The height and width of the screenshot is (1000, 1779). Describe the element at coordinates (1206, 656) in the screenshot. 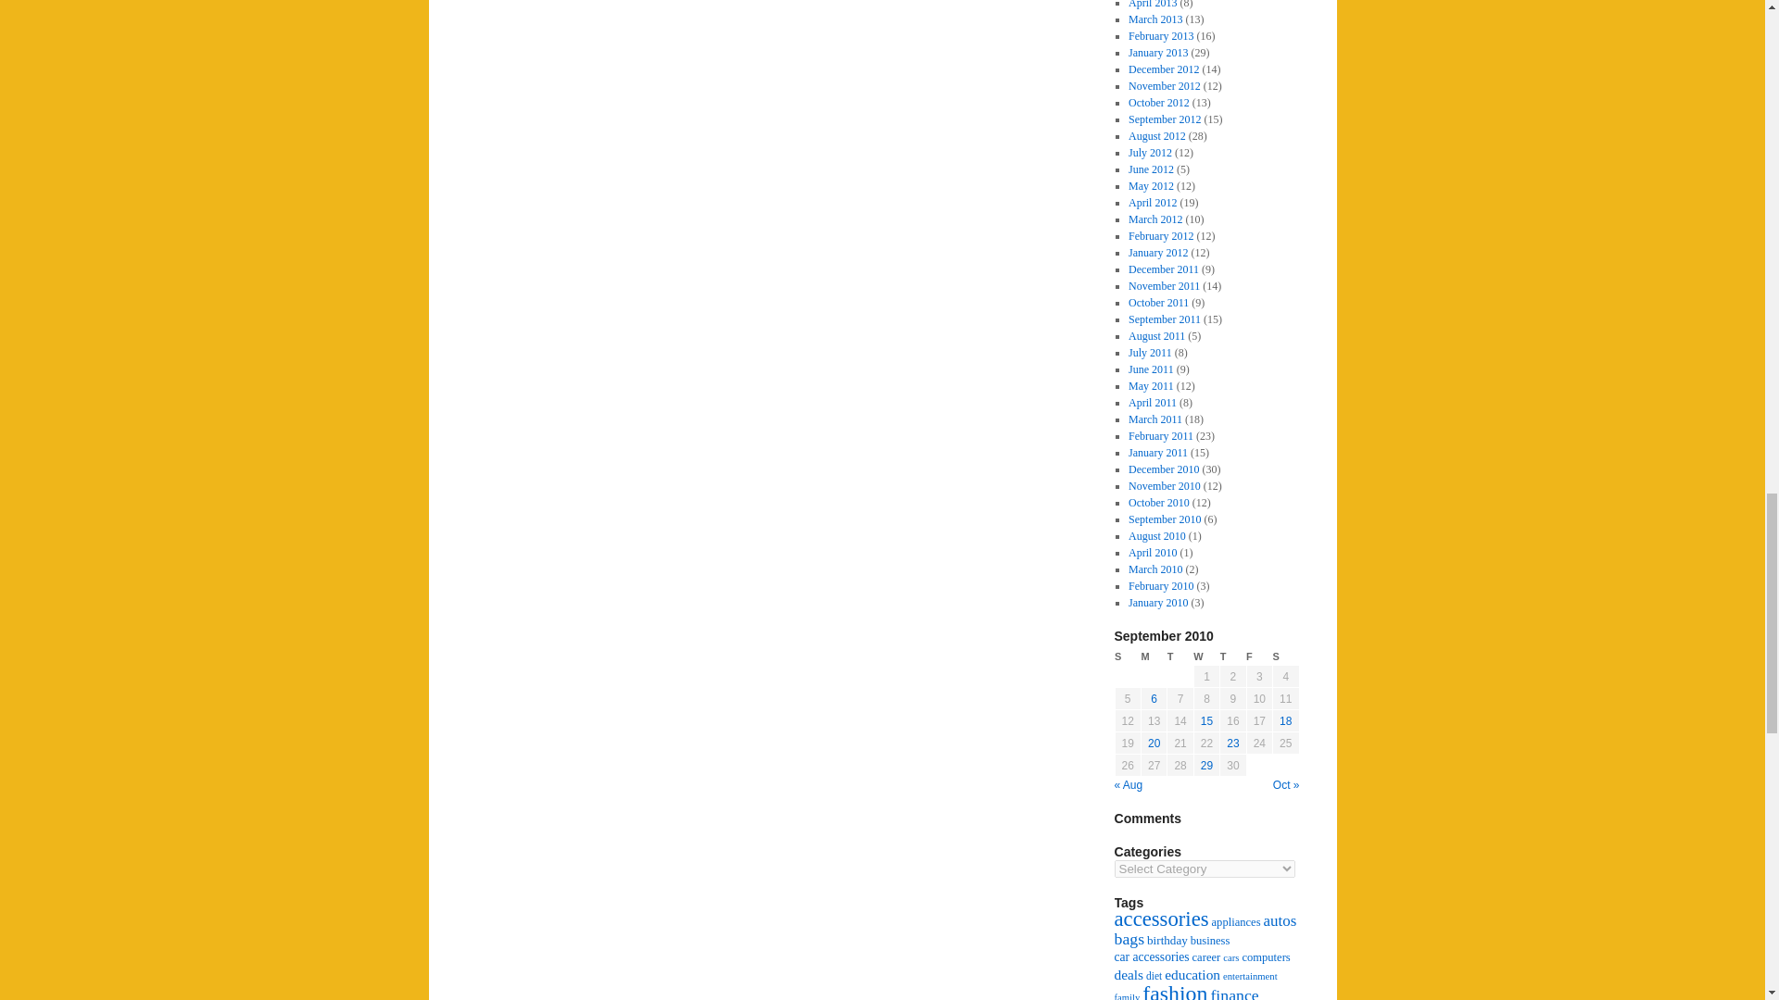

I see `Wednesday` at that location.